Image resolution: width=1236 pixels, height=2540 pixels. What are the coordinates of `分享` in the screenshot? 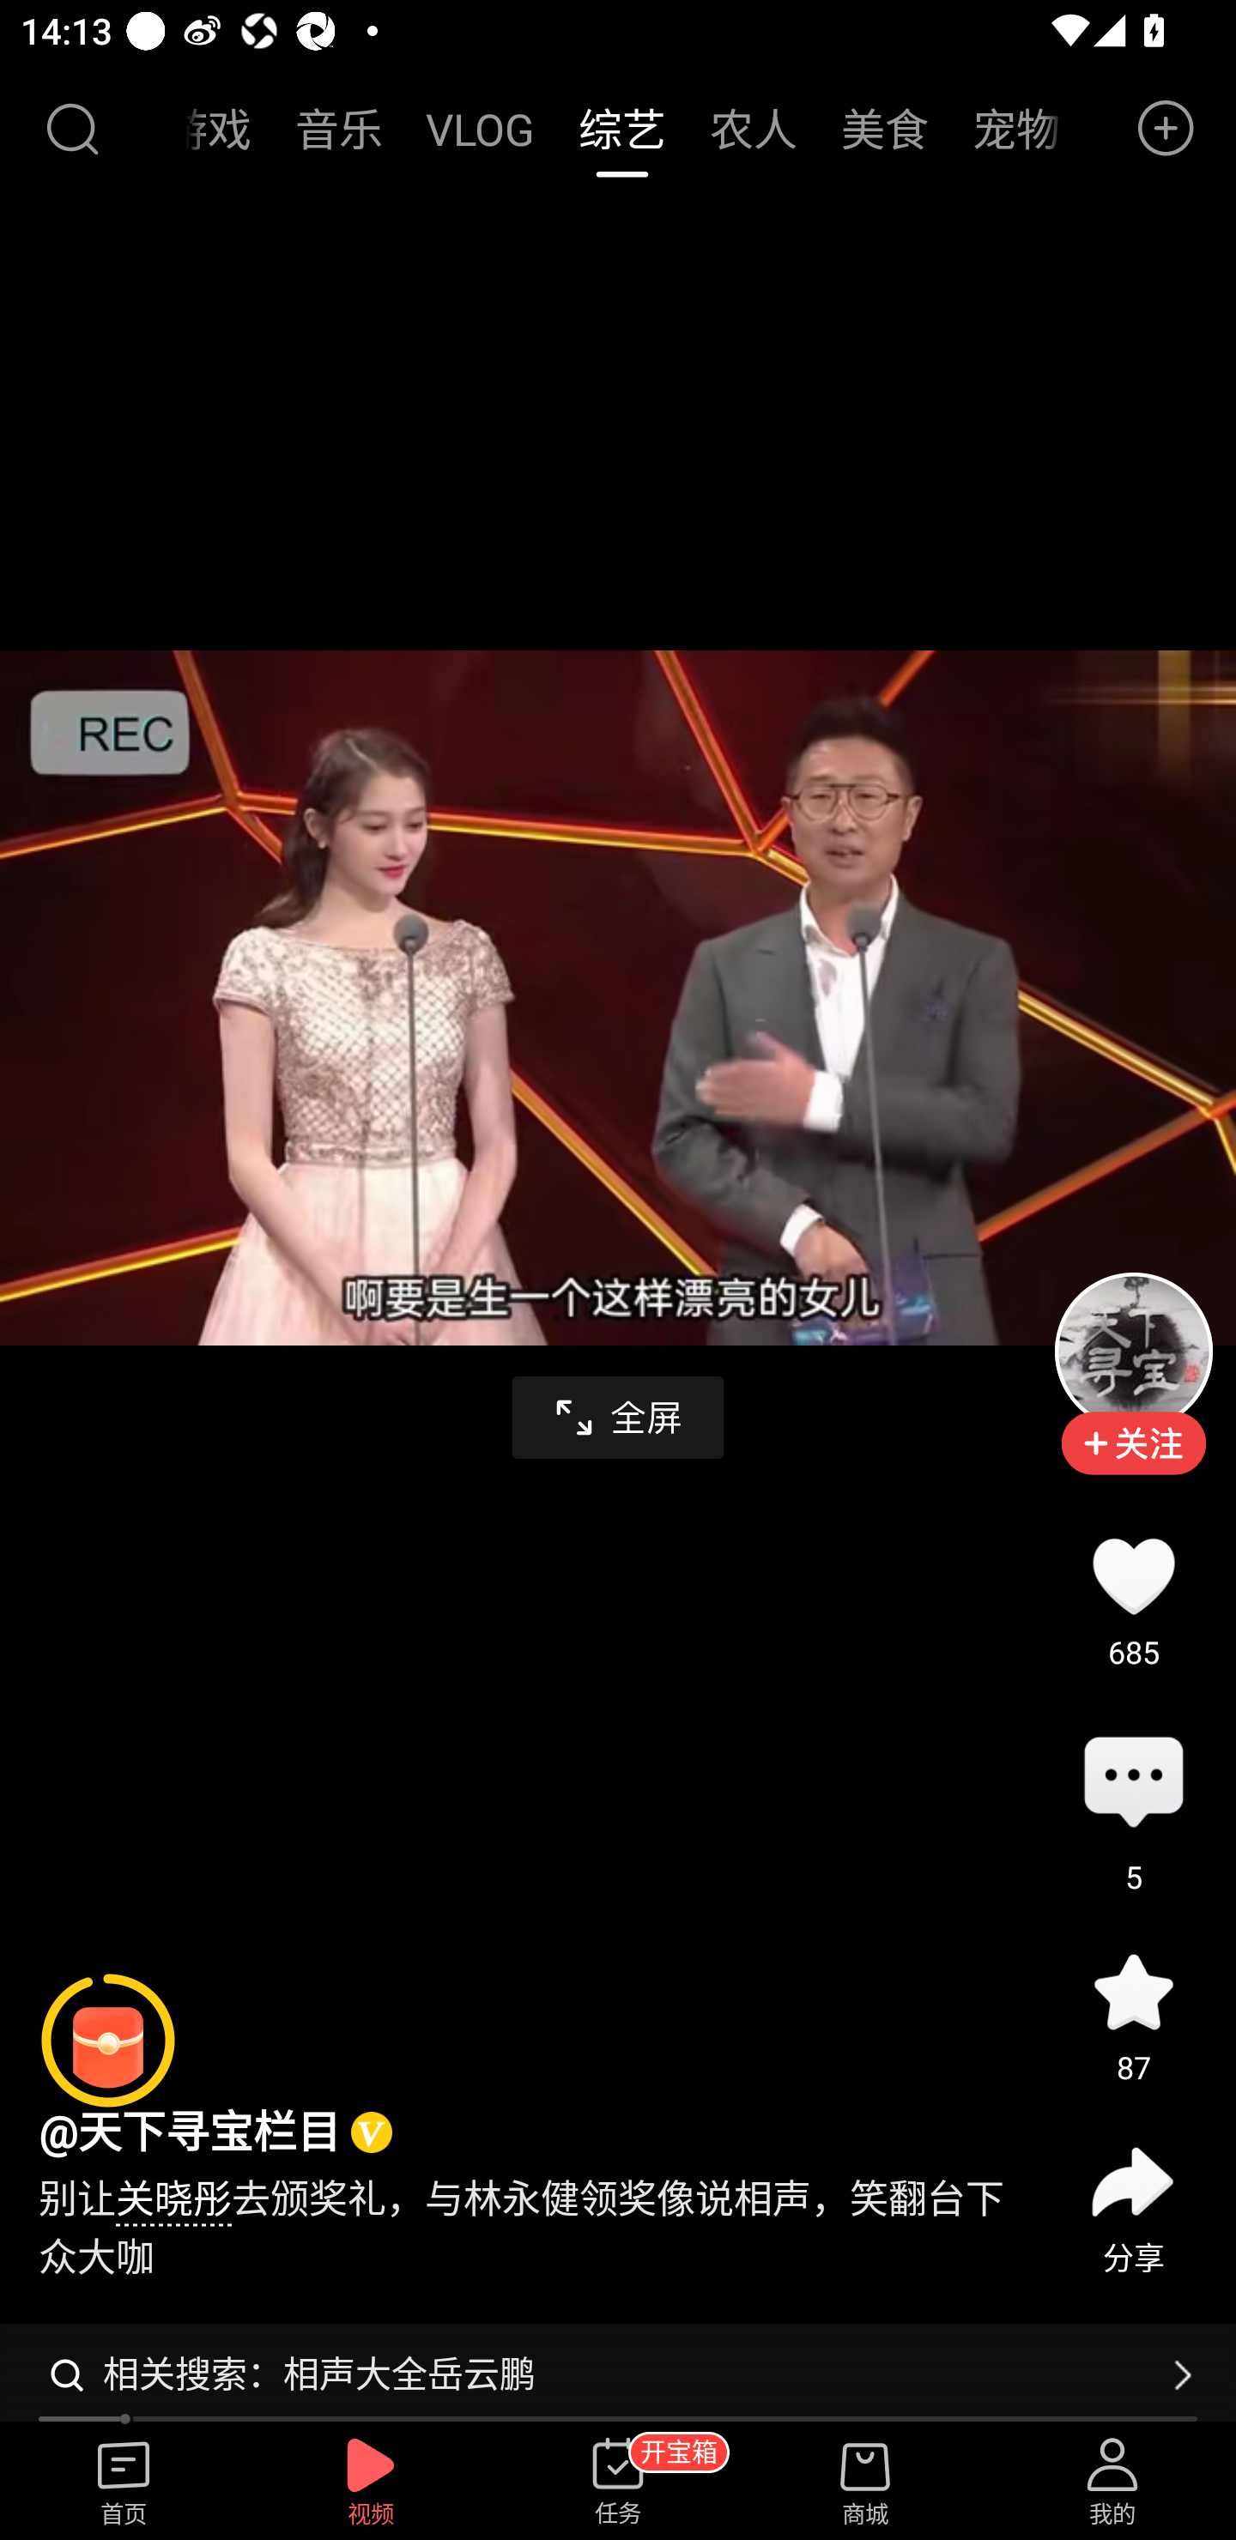 It's located at (1133, 2183).